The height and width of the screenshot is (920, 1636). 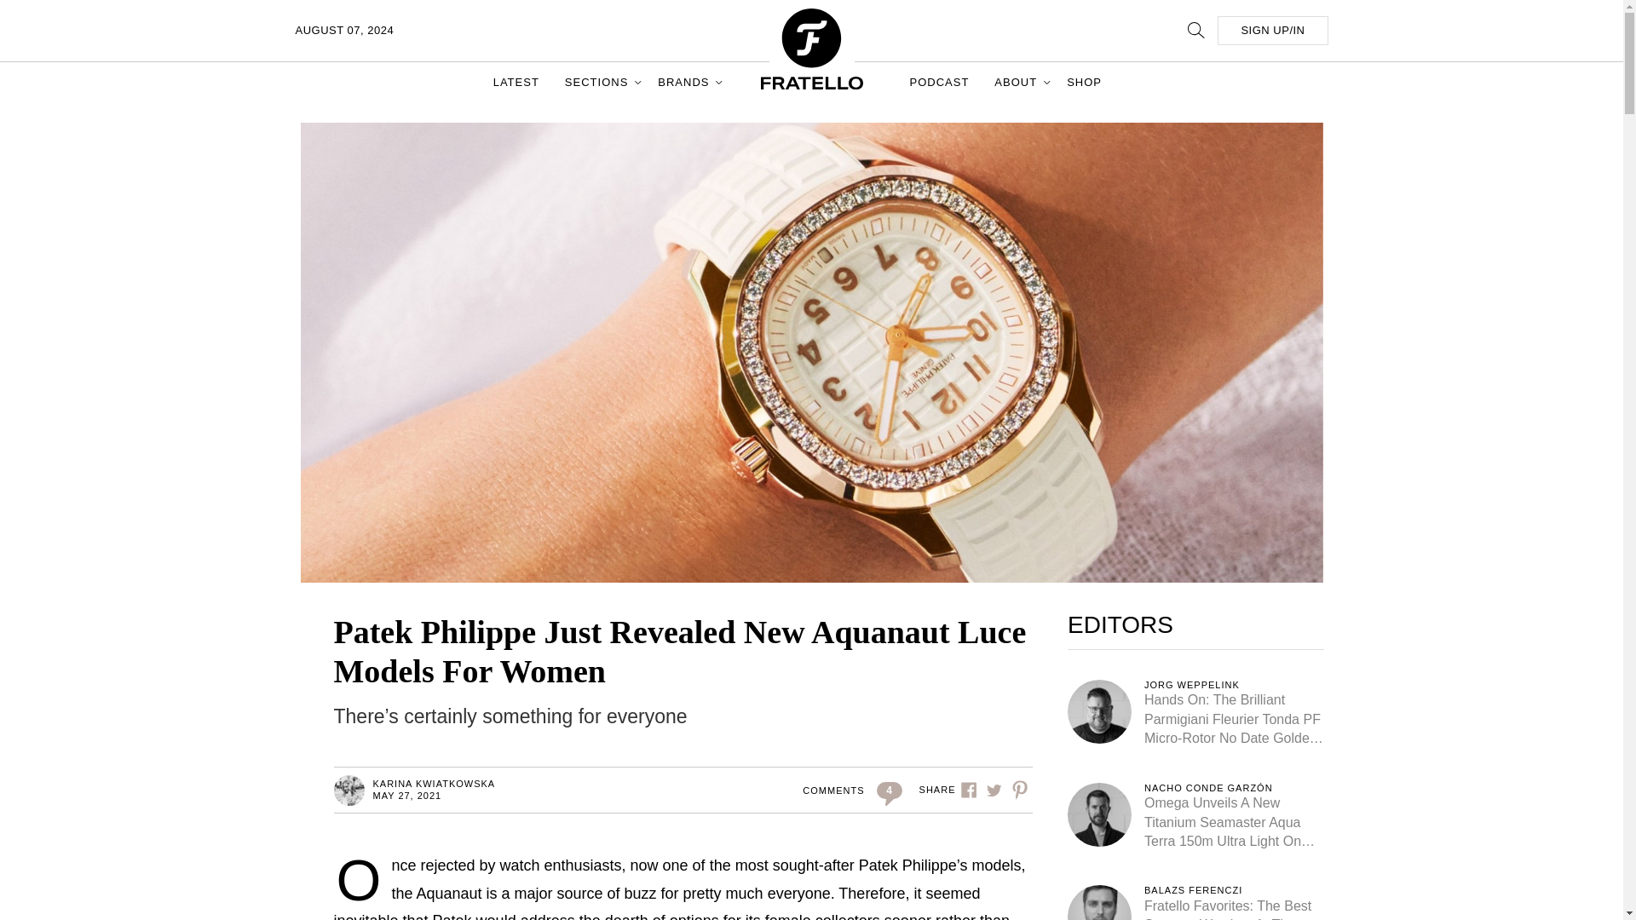 I want to click on BRANDS, so click(x=685, y=82).